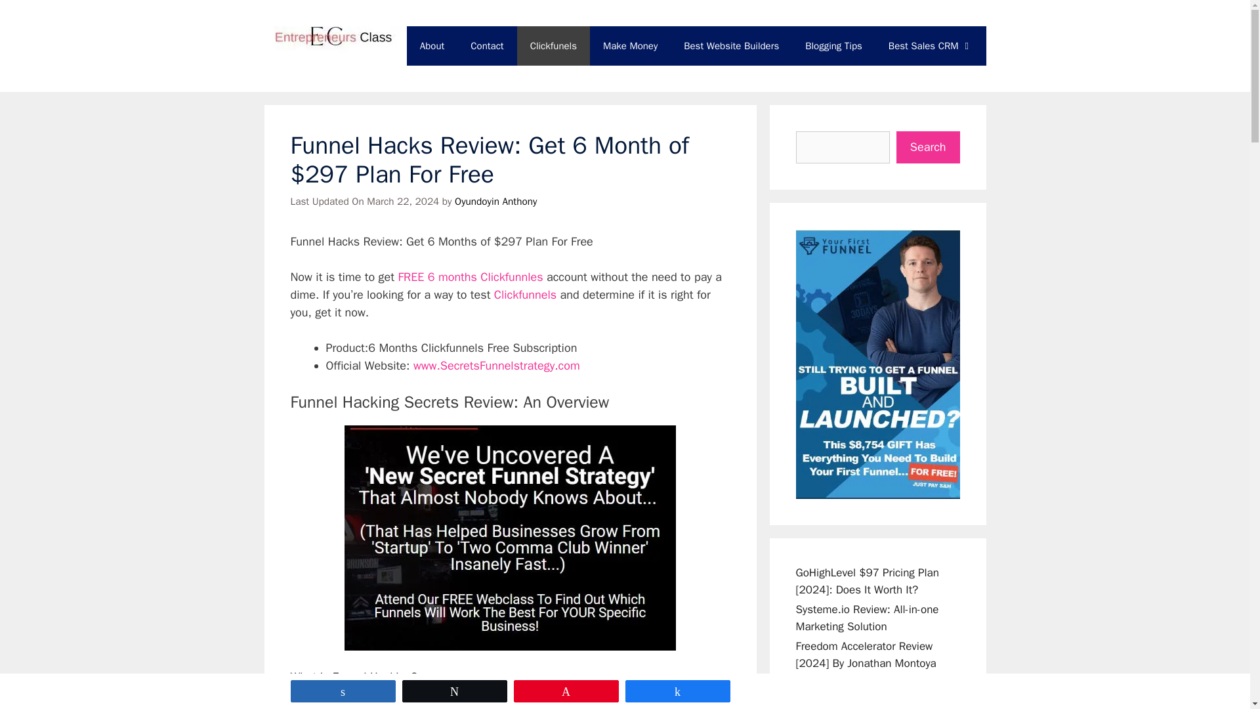  Describe the element at coordinates (833, 46) in the screenshot. I see `Blogging Tips` at that location.